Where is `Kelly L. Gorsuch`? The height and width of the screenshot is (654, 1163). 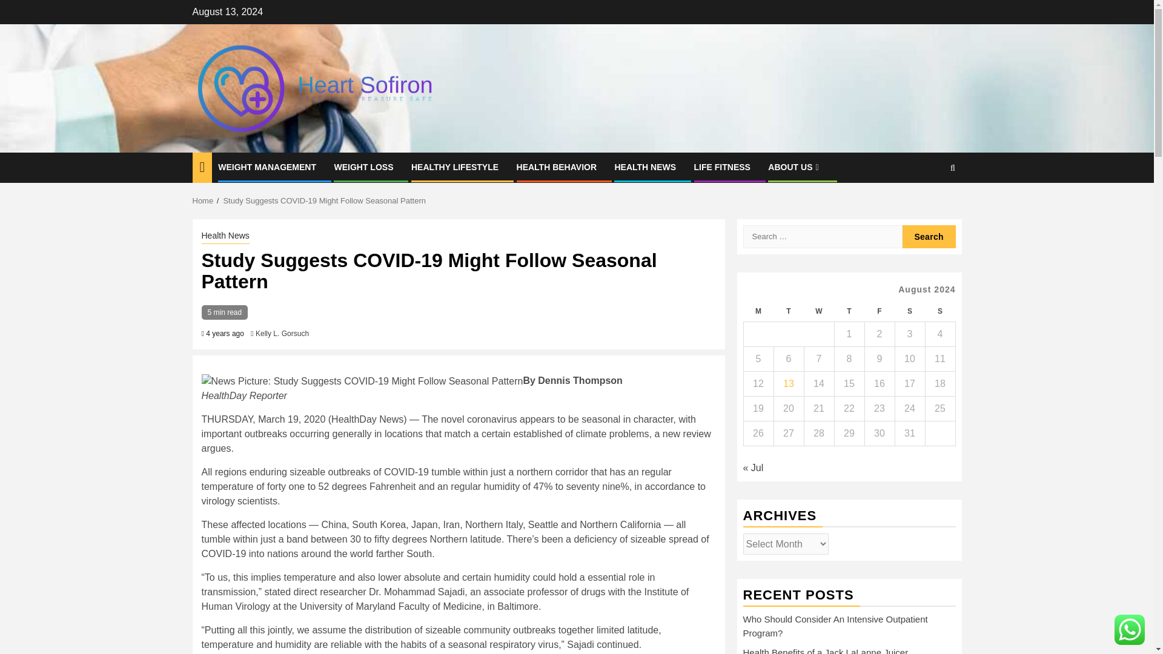
Kelly L. Gorsuch is located at coordinates (282, 334).